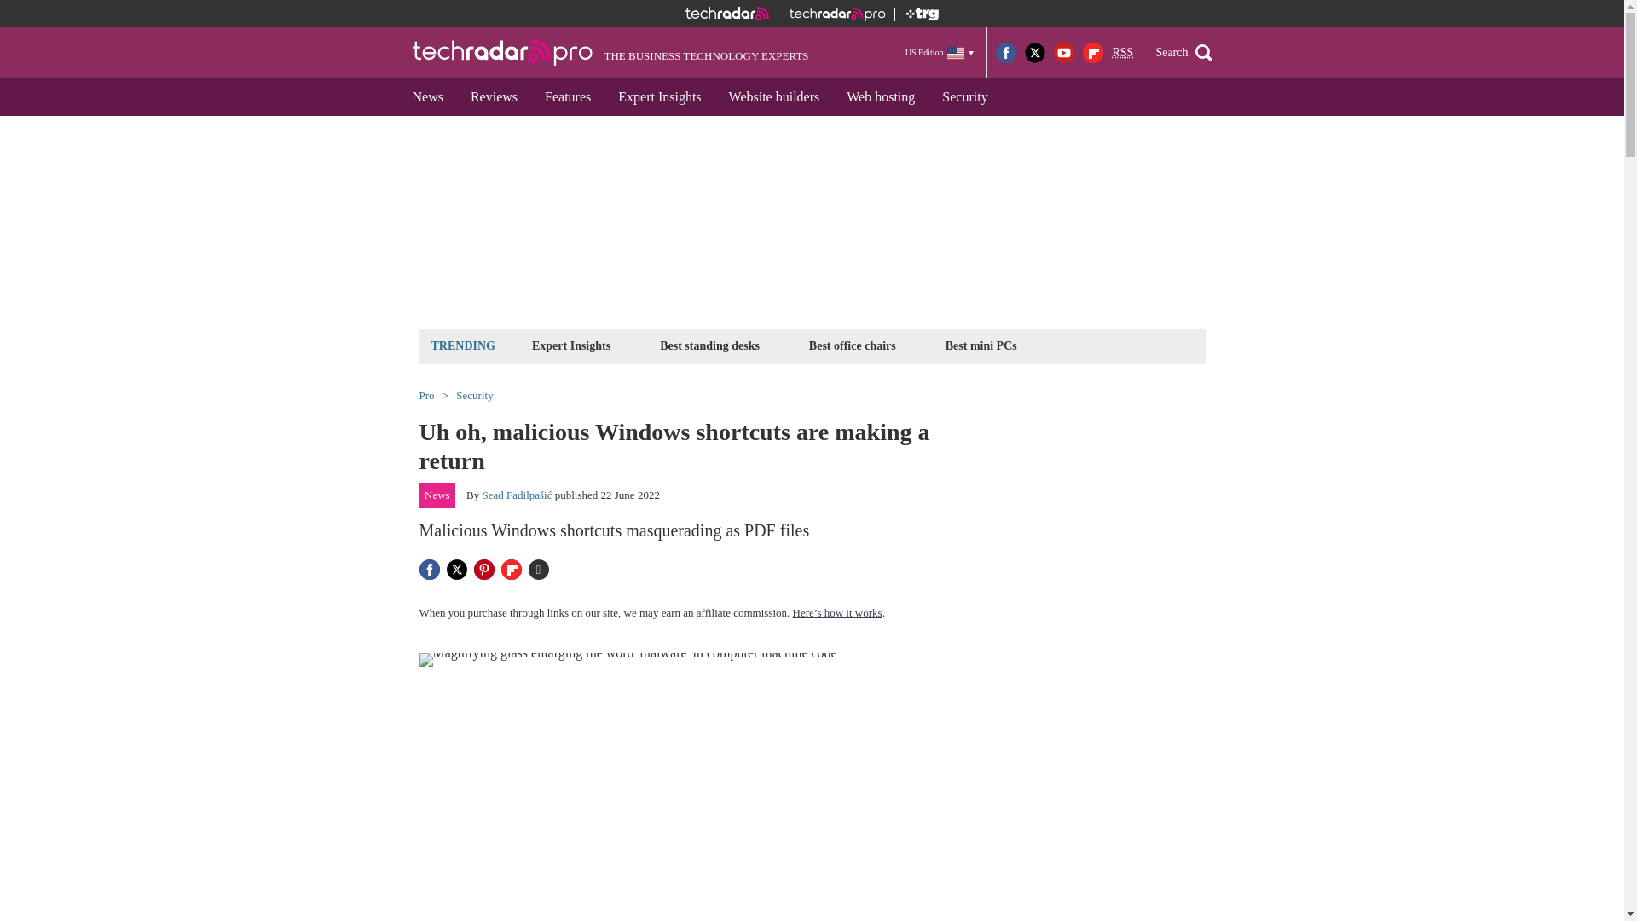 The image size is (1637, 921). What do you see at coordinates (709, 345) in the screenshot?
I see `Best standing desks` at bounding box center [709, 345].